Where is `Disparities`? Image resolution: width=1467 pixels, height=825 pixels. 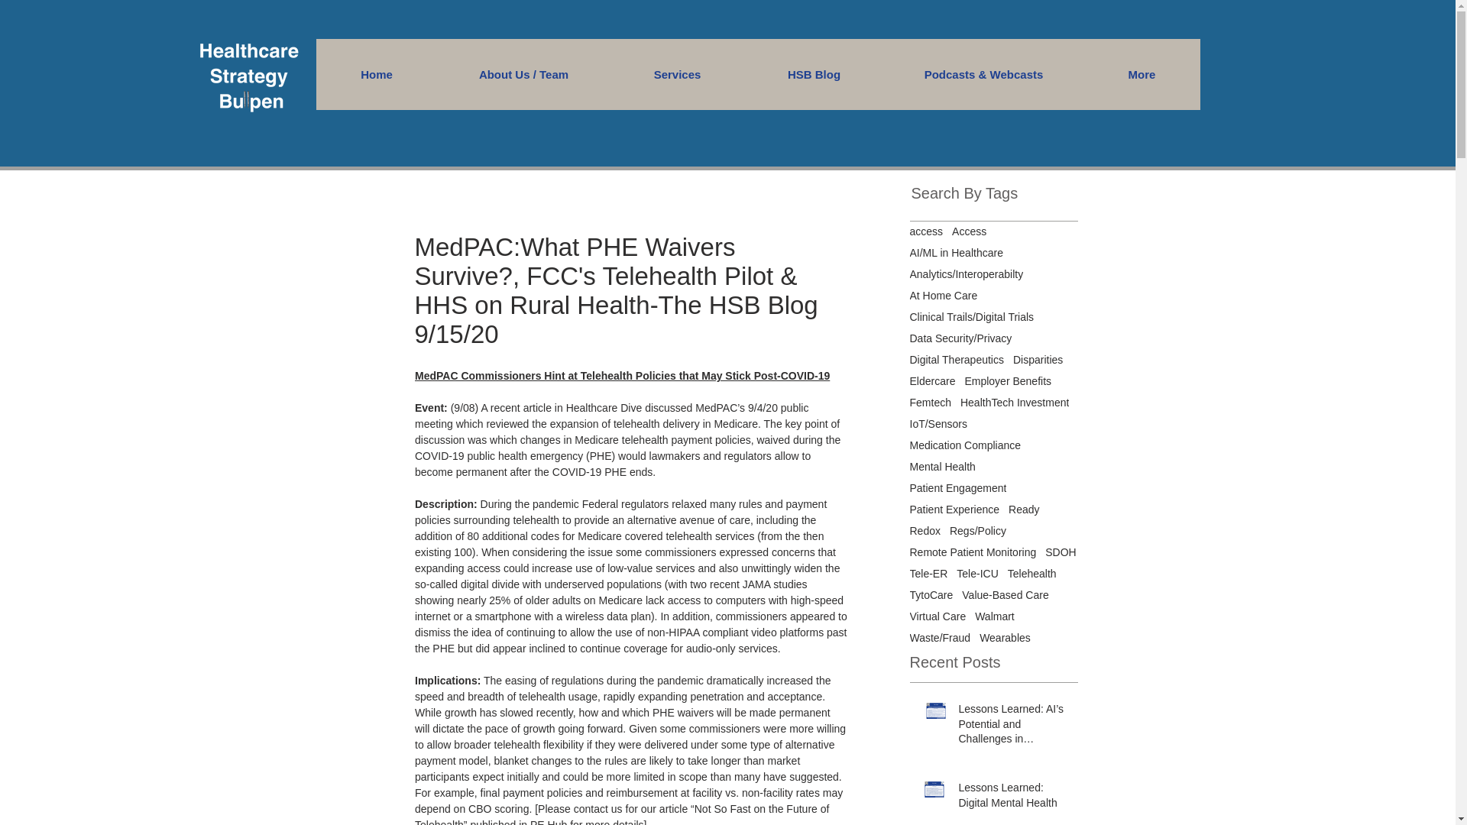
Disparities is located at coordinates (1038, 360).